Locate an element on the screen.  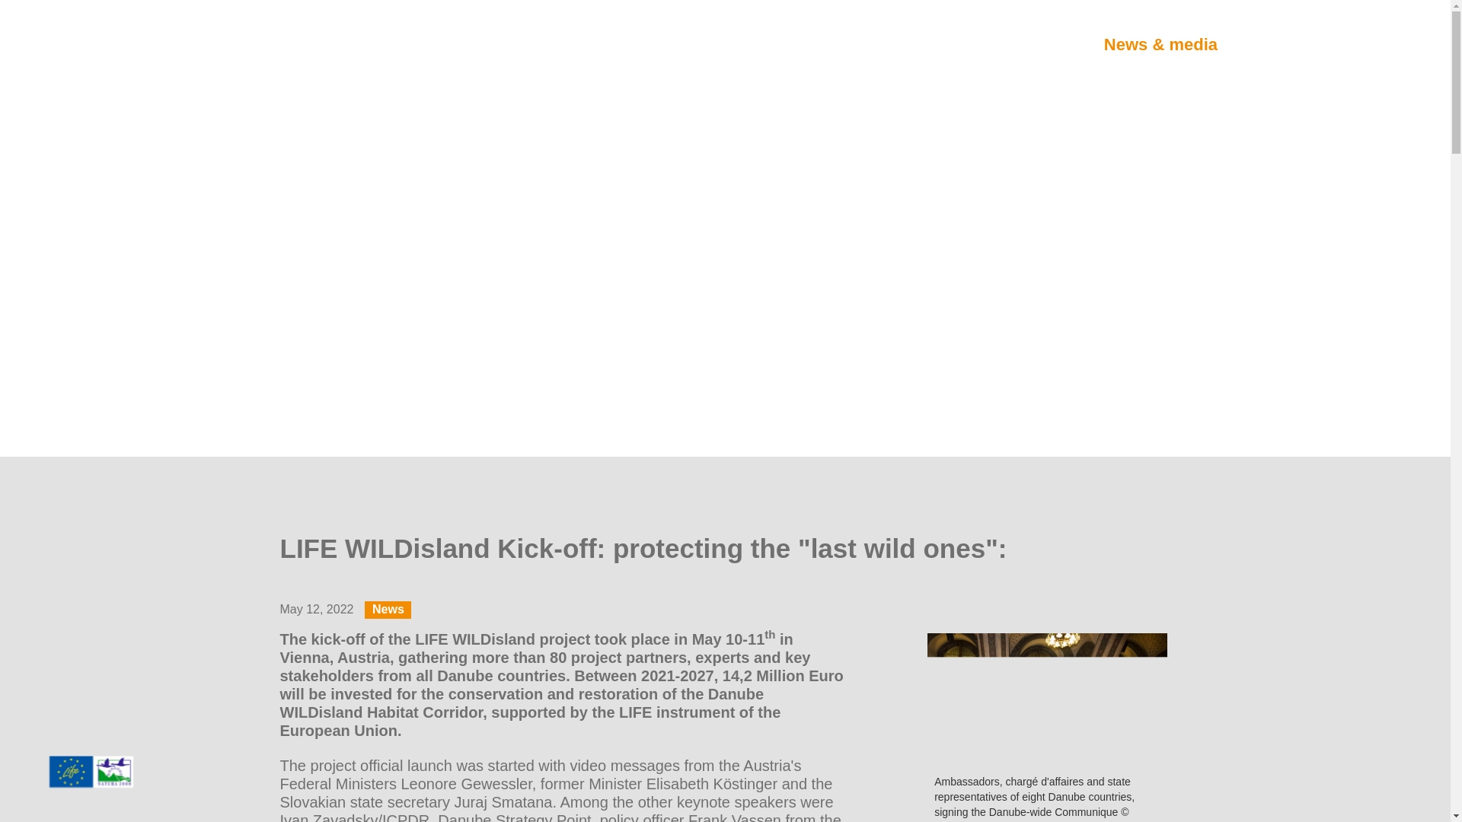
Danubeparks - network of protected areas is located at coordinates (140, 44).